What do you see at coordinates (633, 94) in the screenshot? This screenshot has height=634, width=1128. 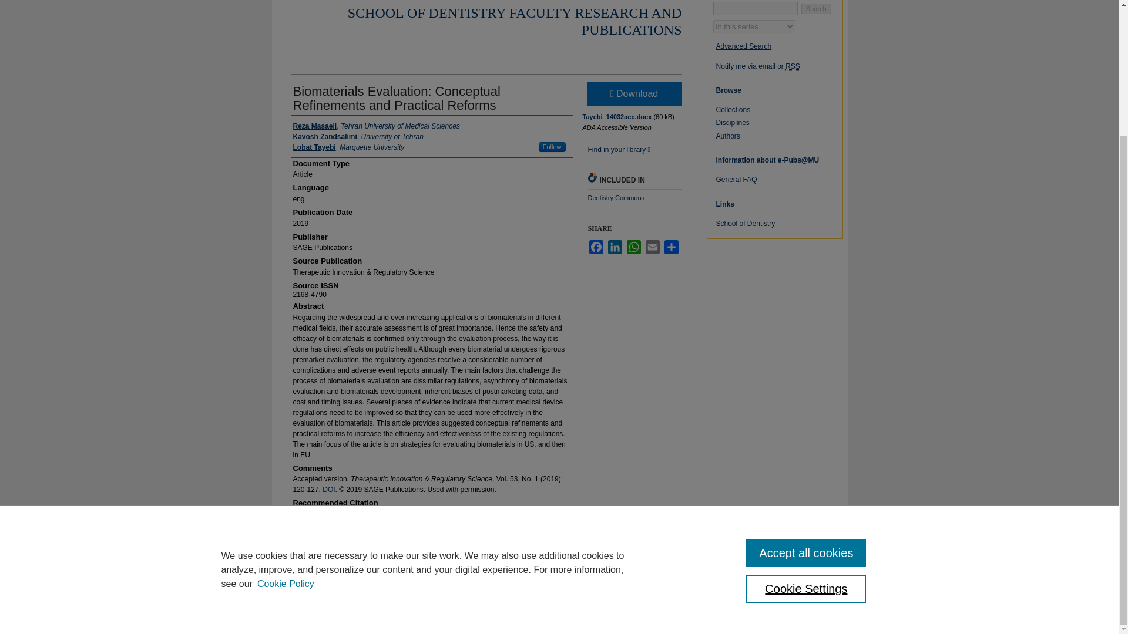 I see `Download` at bounding box center [633, 94].